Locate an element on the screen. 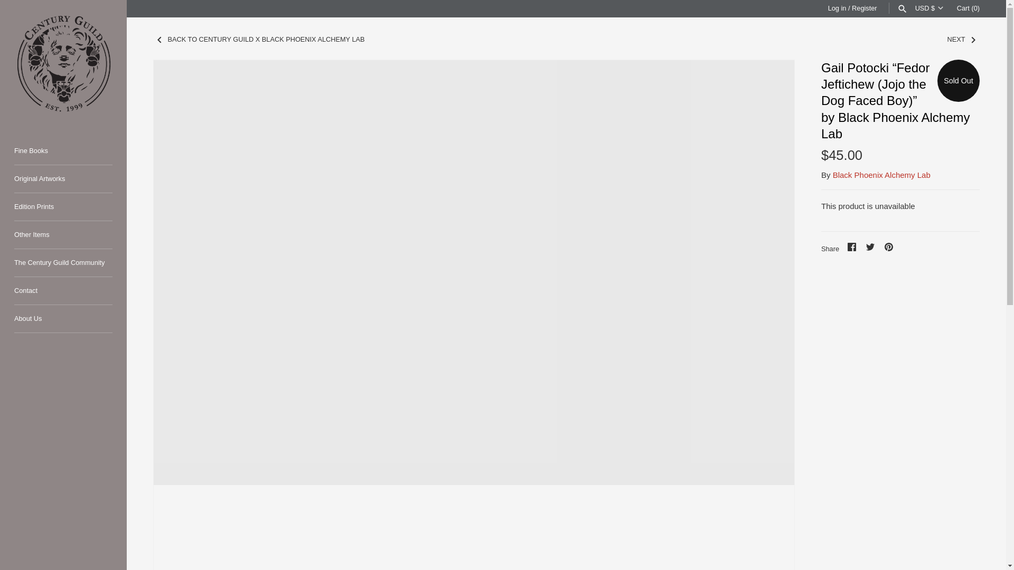  Twitter is located at coordinates (870, 247).